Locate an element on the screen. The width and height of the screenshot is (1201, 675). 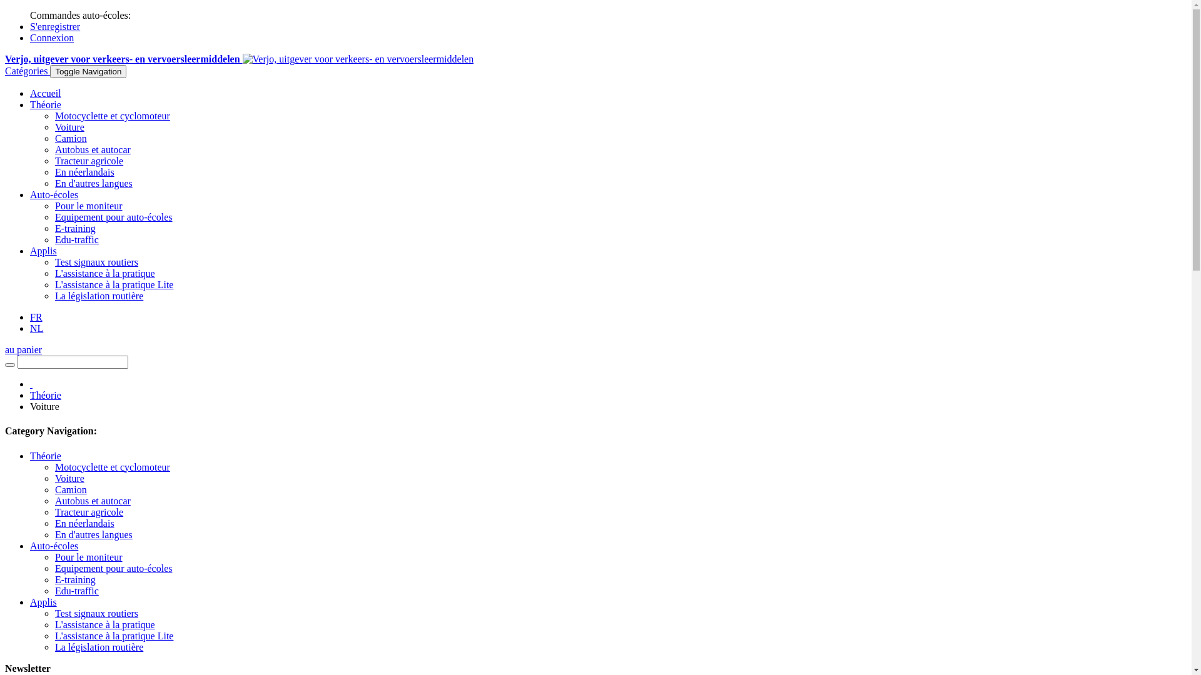
Motocyclette et cyclomoteur is located at coordinates (113, 467).